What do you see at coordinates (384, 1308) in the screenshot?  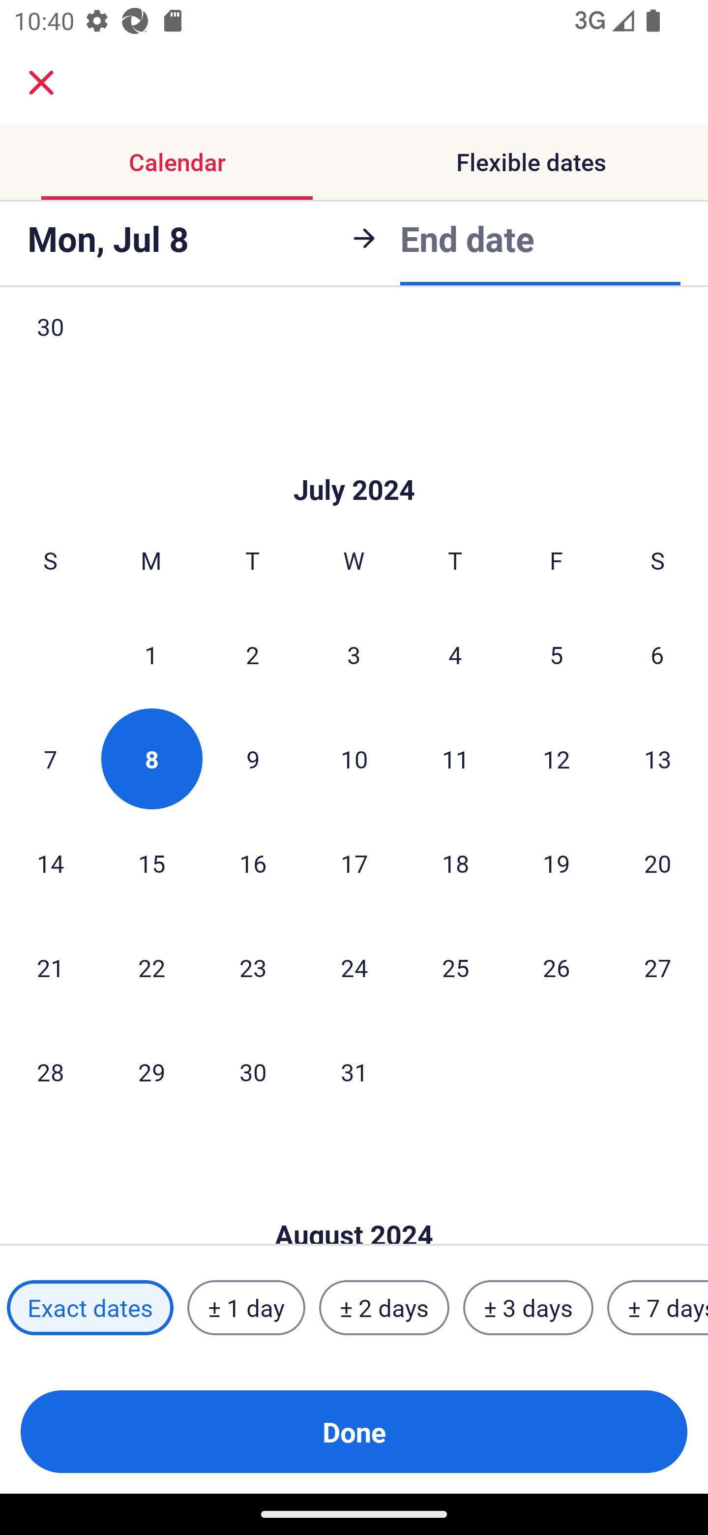 I see `± 2 days` at bounding box center [384, 1308].